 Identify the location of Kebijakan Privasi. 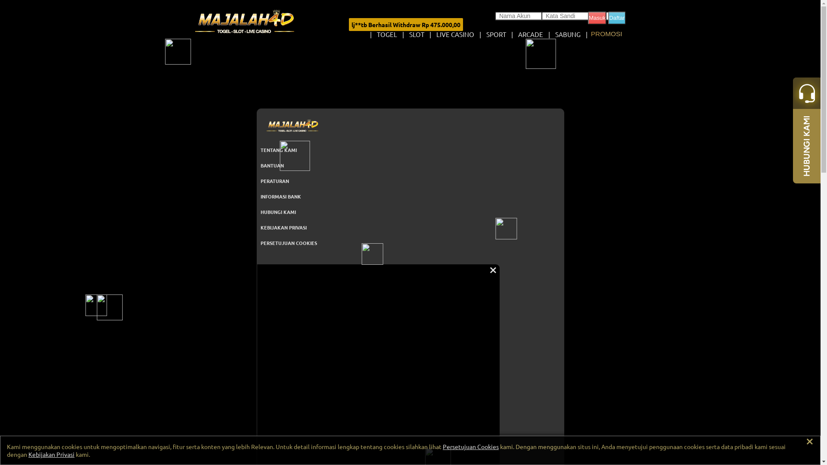
(52, 454).